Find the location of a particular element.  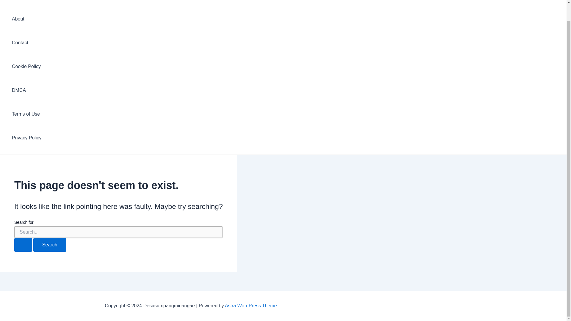

Contact is located at coordinates (27, 43).